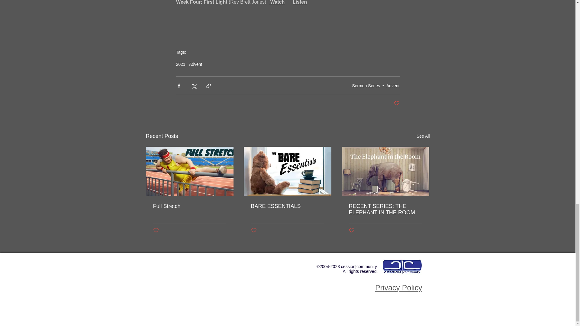 The width and height of the screenshot is (580, 326). I want to click on 2021, so click(180, 64).